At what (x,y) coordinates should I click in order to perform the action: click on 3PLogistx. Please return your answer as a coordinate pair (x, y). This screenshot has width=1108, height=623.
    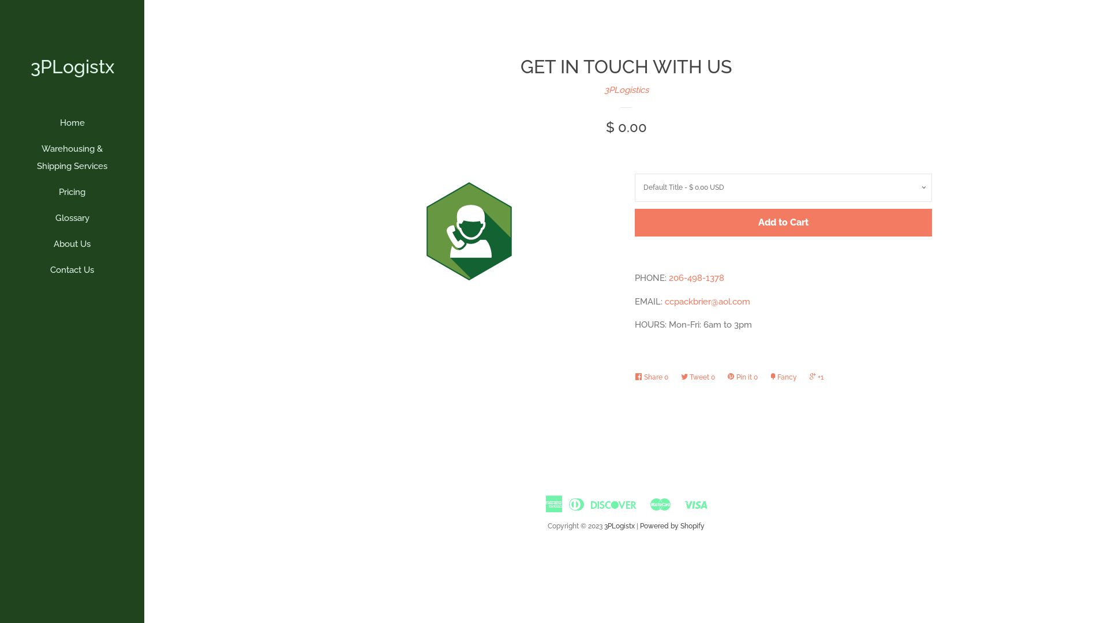
    Looking at the image, I should click on (620, 526).